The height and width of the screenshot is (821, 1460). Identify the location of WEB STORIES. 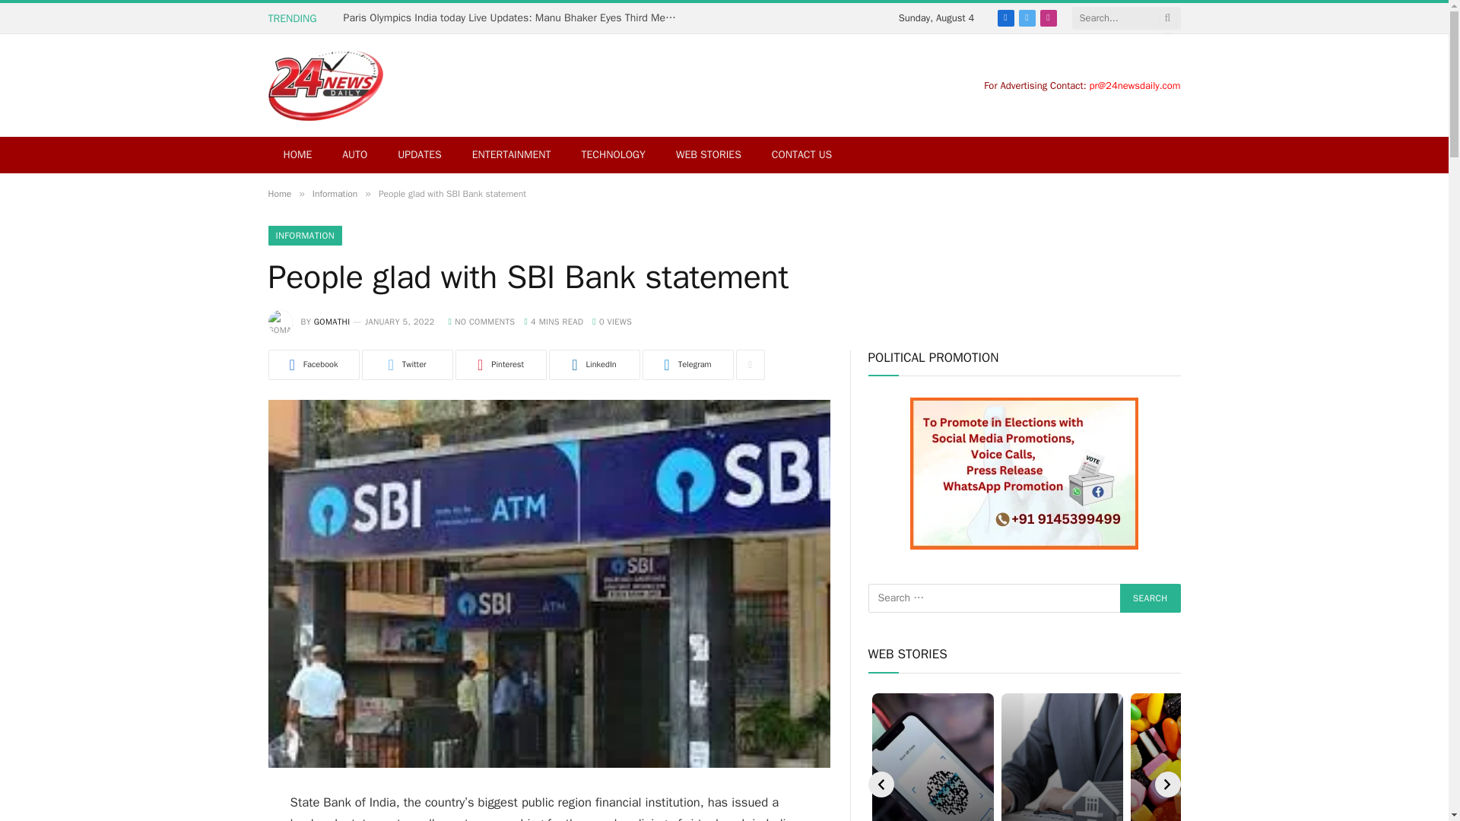
(709, 155).